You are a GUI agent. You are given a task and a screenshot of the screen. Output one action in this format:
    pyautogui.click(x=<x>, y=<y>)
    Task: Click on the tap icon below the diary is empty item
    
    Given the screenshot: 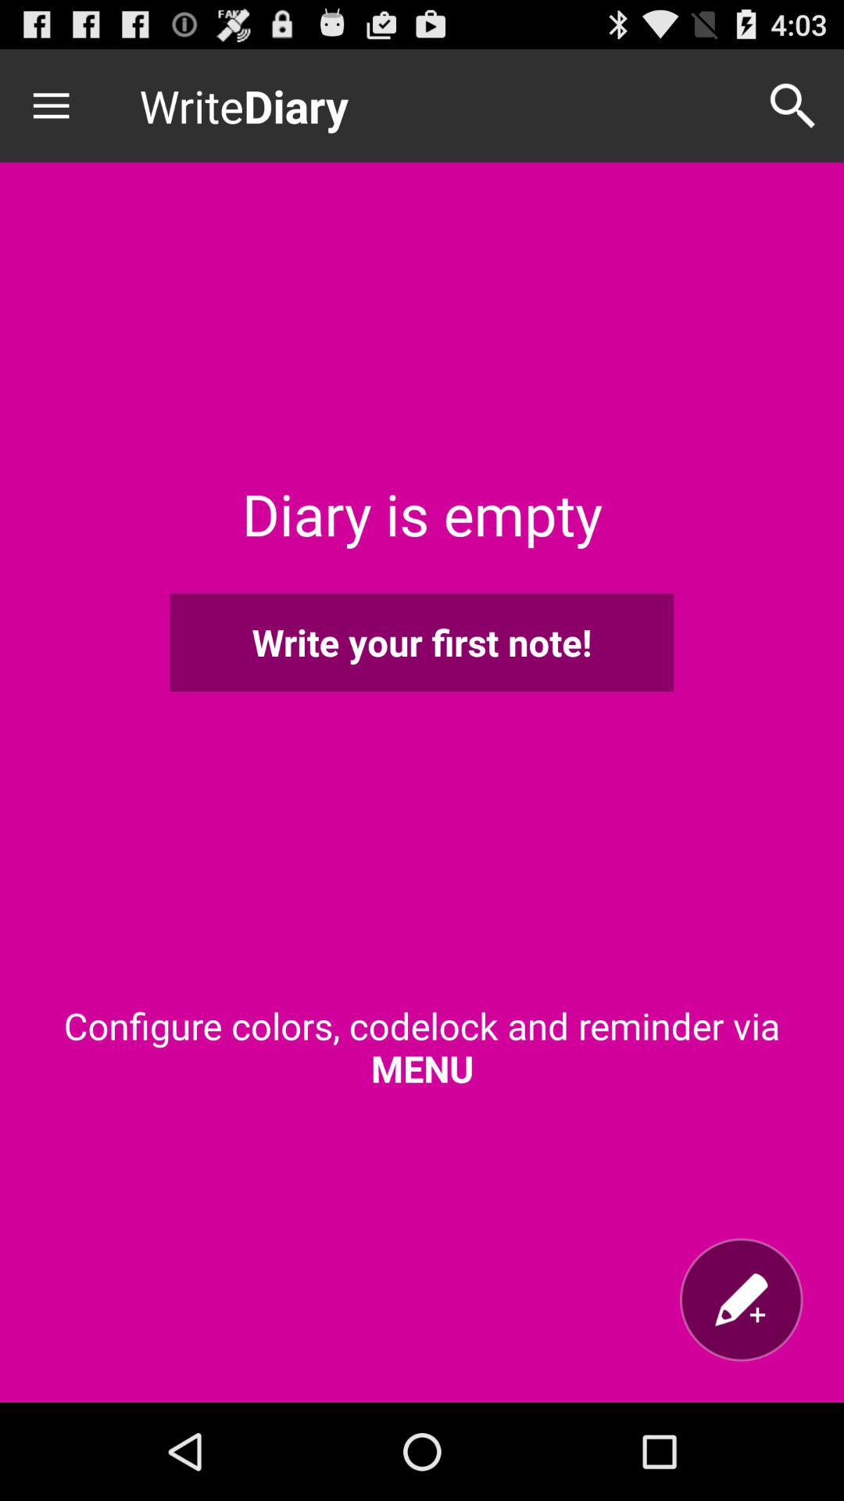 What is the action you would take?
    pyautogui.click(x=422, y=643)
    